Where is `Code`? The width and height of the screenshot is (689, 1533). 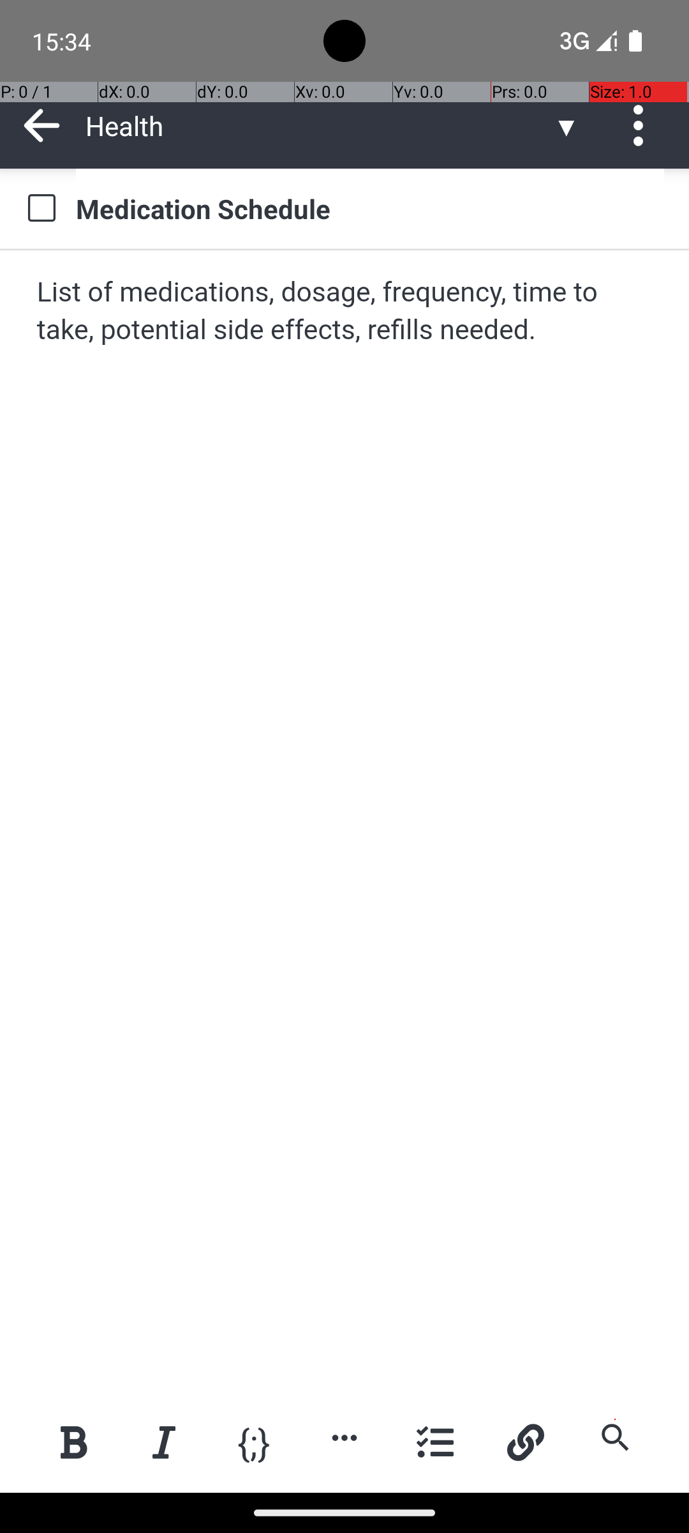
Code is located at coordinates (254, 1441).